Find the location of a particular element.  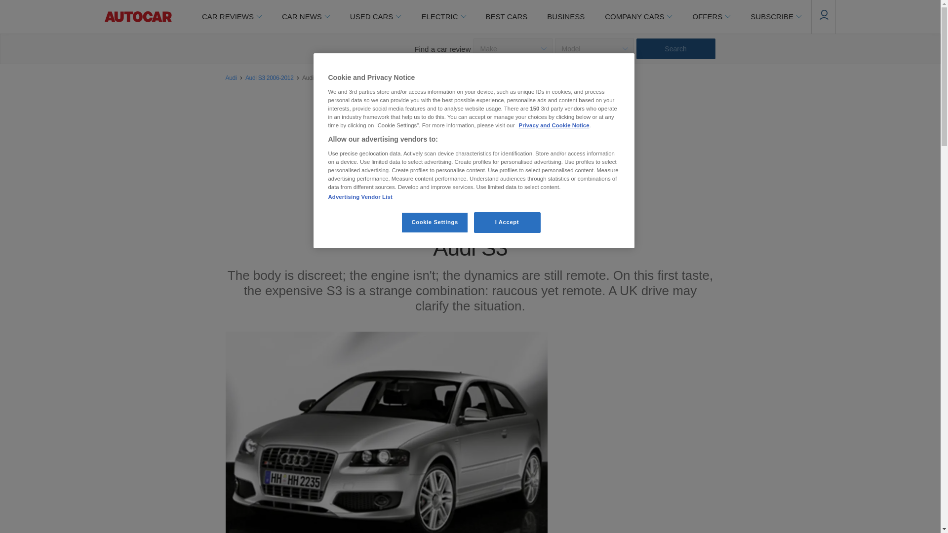

ELECTRIC is located at coordinates (443, 17).